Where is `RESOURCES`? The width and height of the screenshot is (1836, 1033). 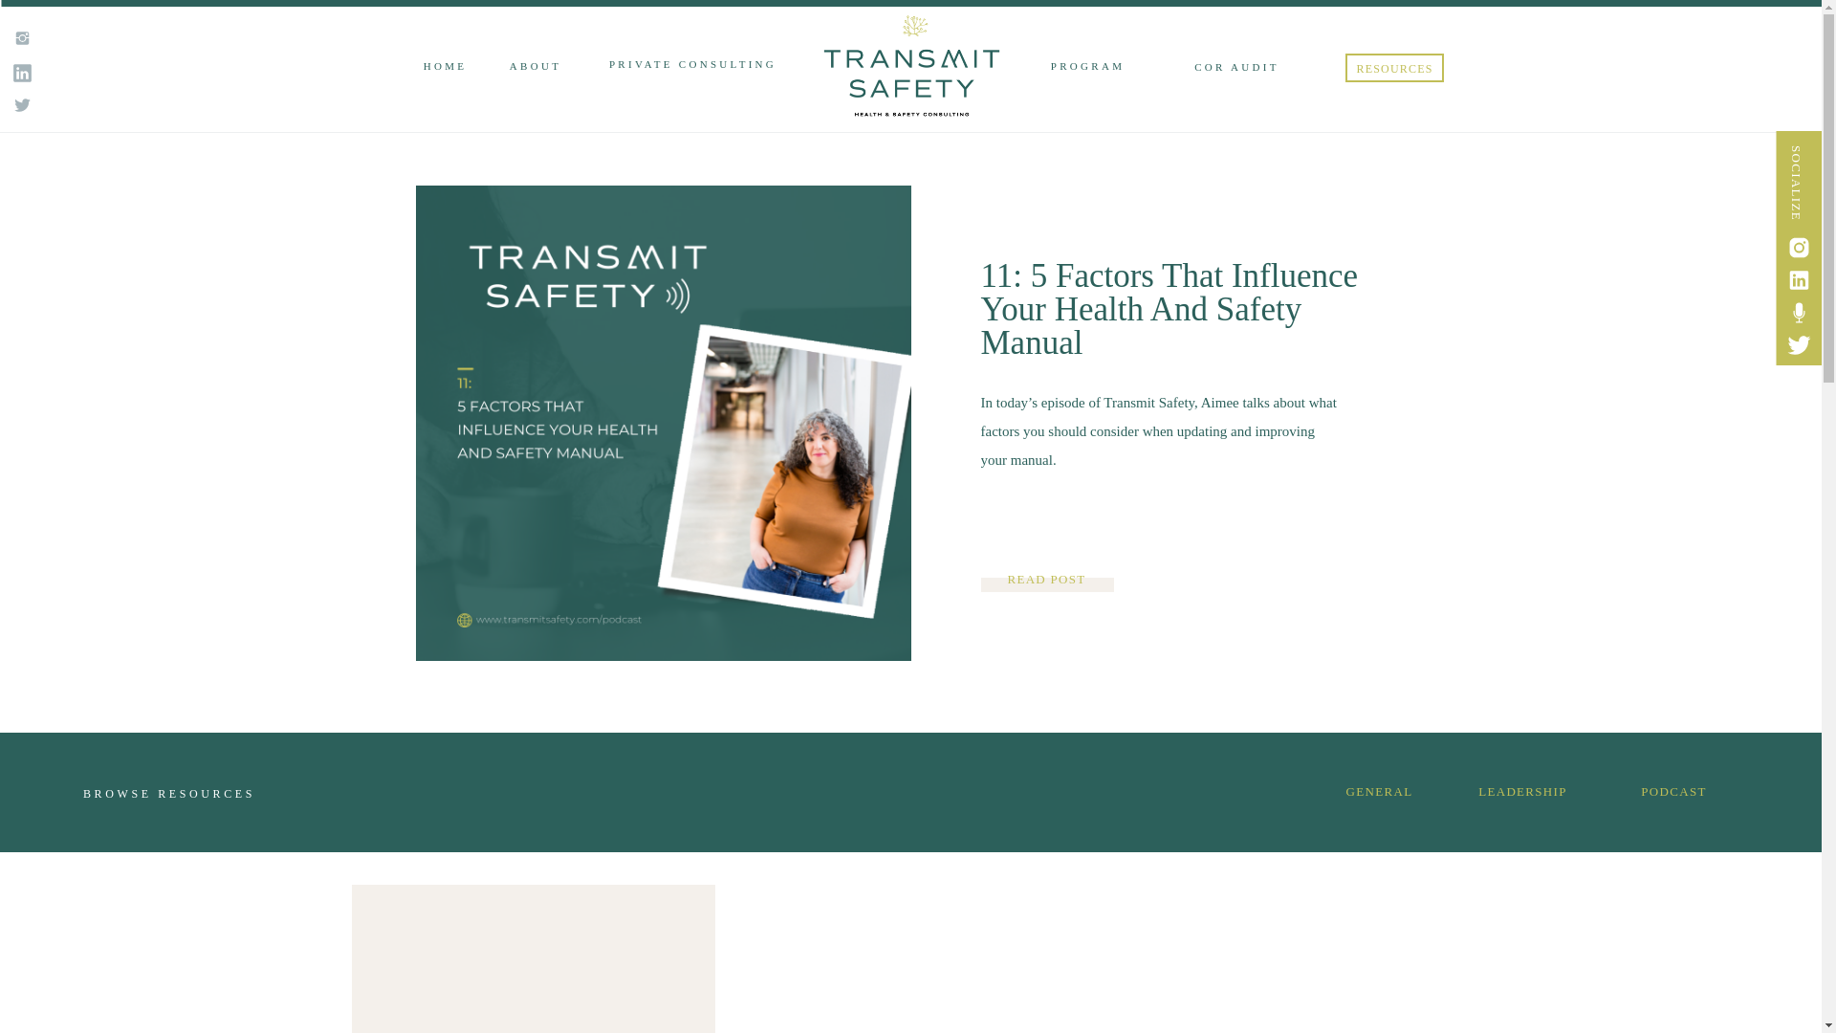 RESOURCES is located at coordinates (1393, 71).